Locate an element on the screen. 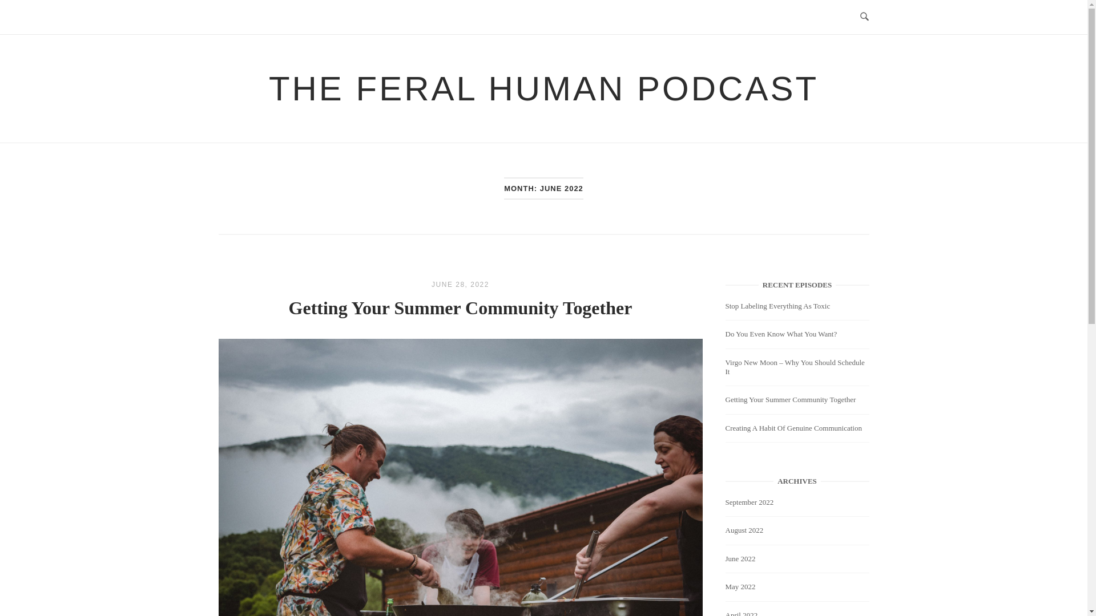  Getting Your Summer Community Together is located at coordinates (460, 285).